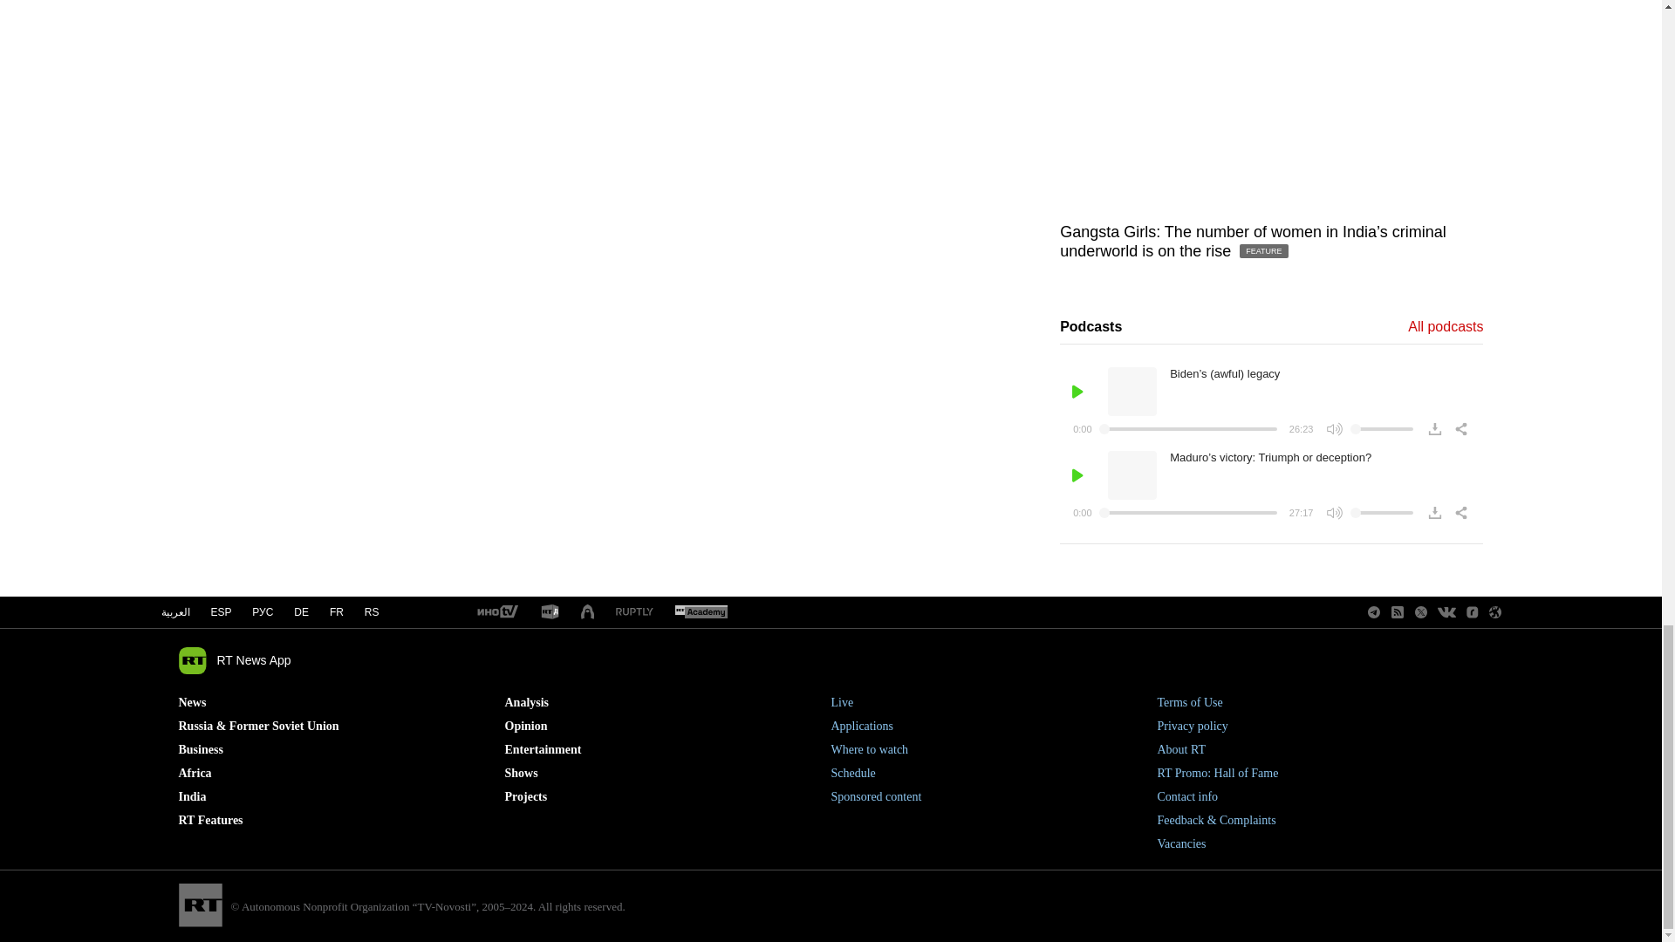 The width and height of the screenshot is (1675, 942). Describe the element at coordinates (701, 612) in the screenshot. I see `RT ` at that location.